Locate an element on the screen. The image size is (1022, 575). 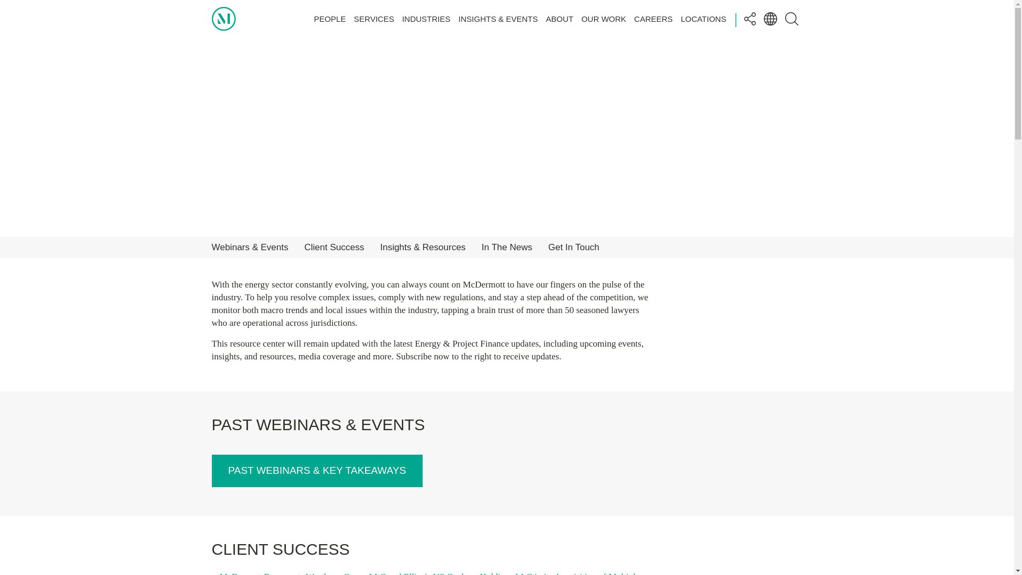
OUR WORK is located at coordinates (604, 18).